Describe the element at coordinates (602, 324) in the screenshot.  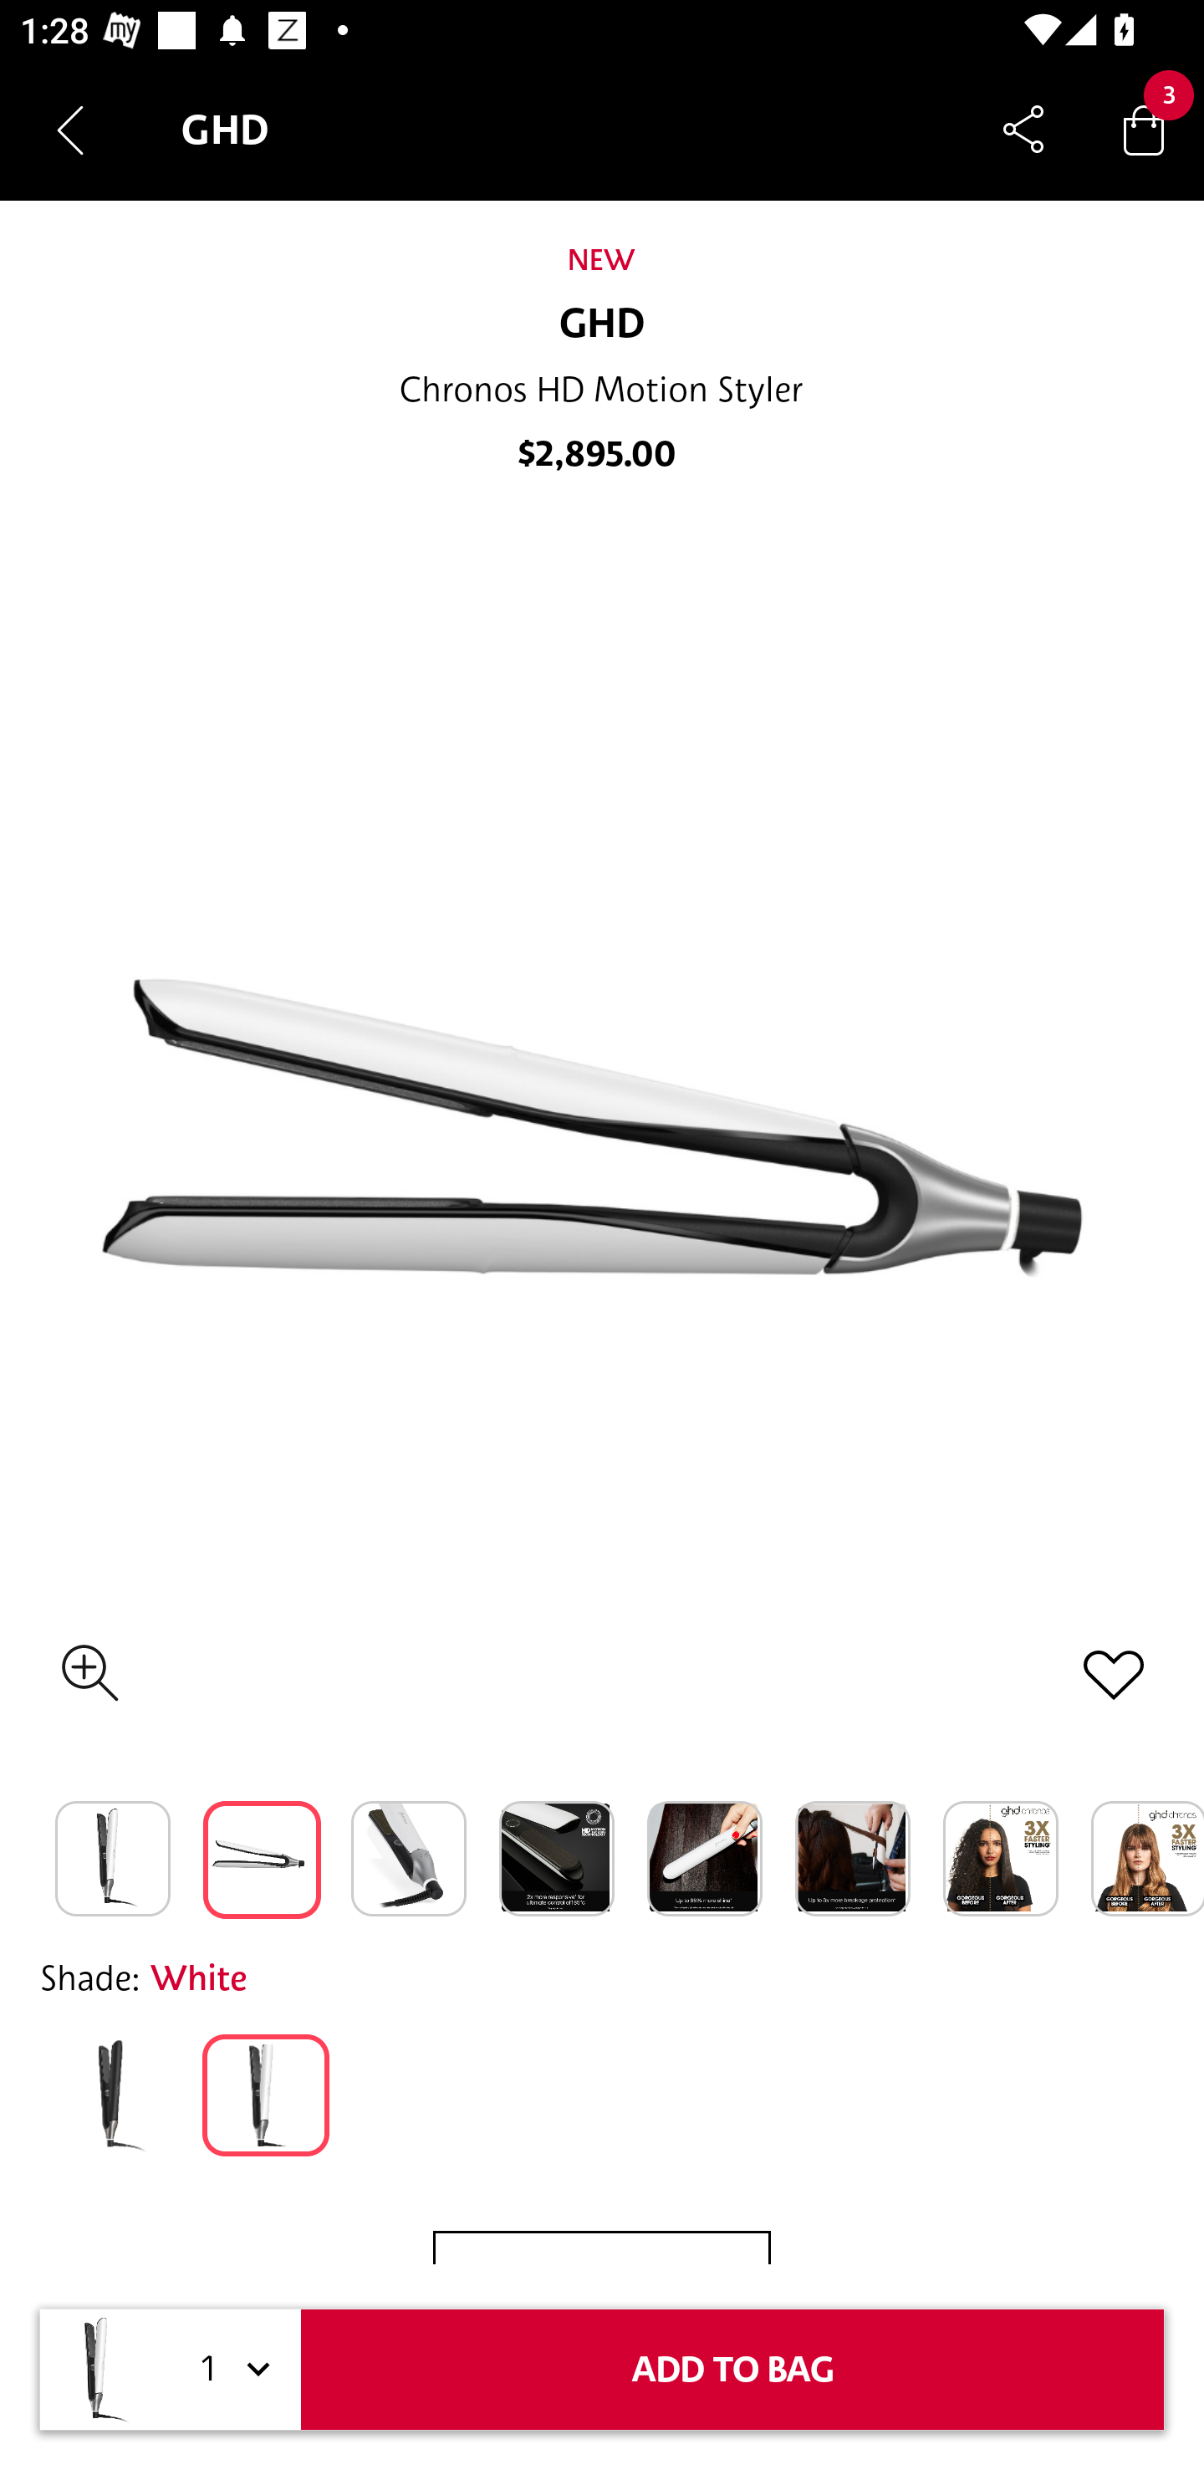
I see `GHD` at that location.